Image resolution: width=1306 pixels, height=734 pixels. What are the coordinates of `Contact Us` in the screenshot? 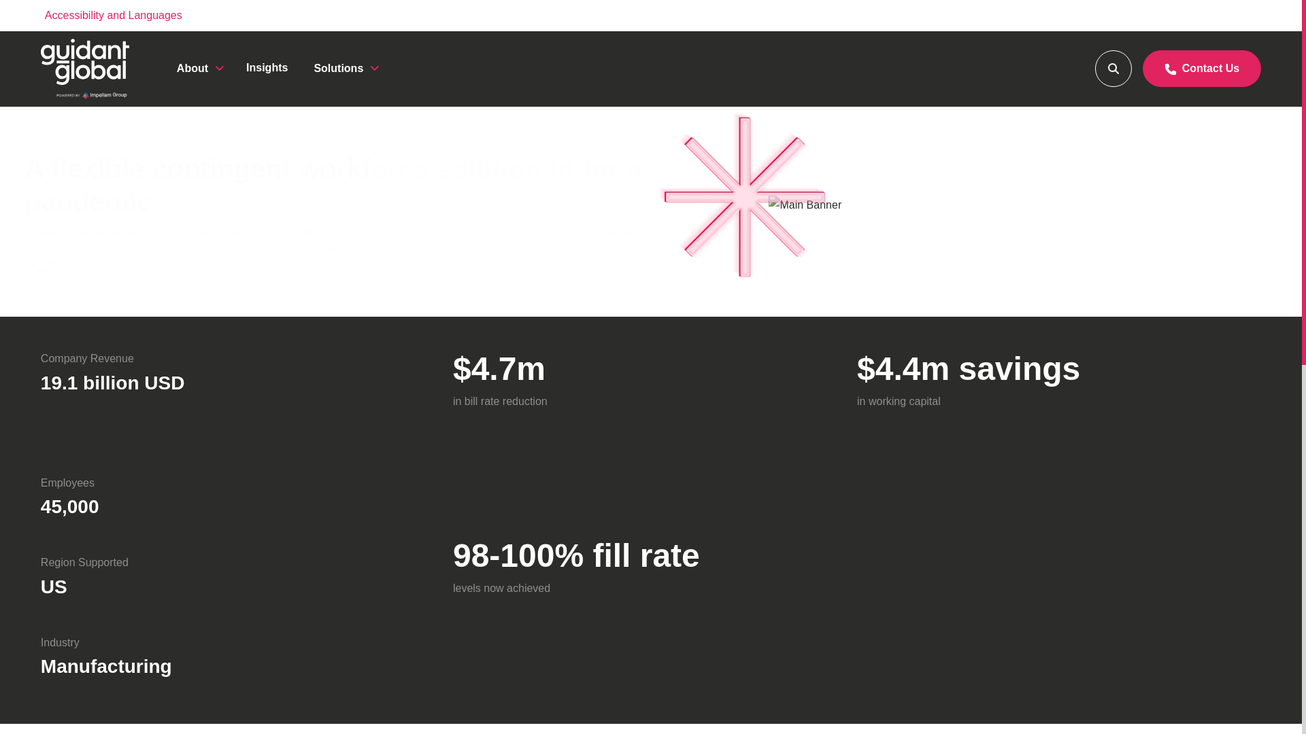 It's located at (1202, 69).